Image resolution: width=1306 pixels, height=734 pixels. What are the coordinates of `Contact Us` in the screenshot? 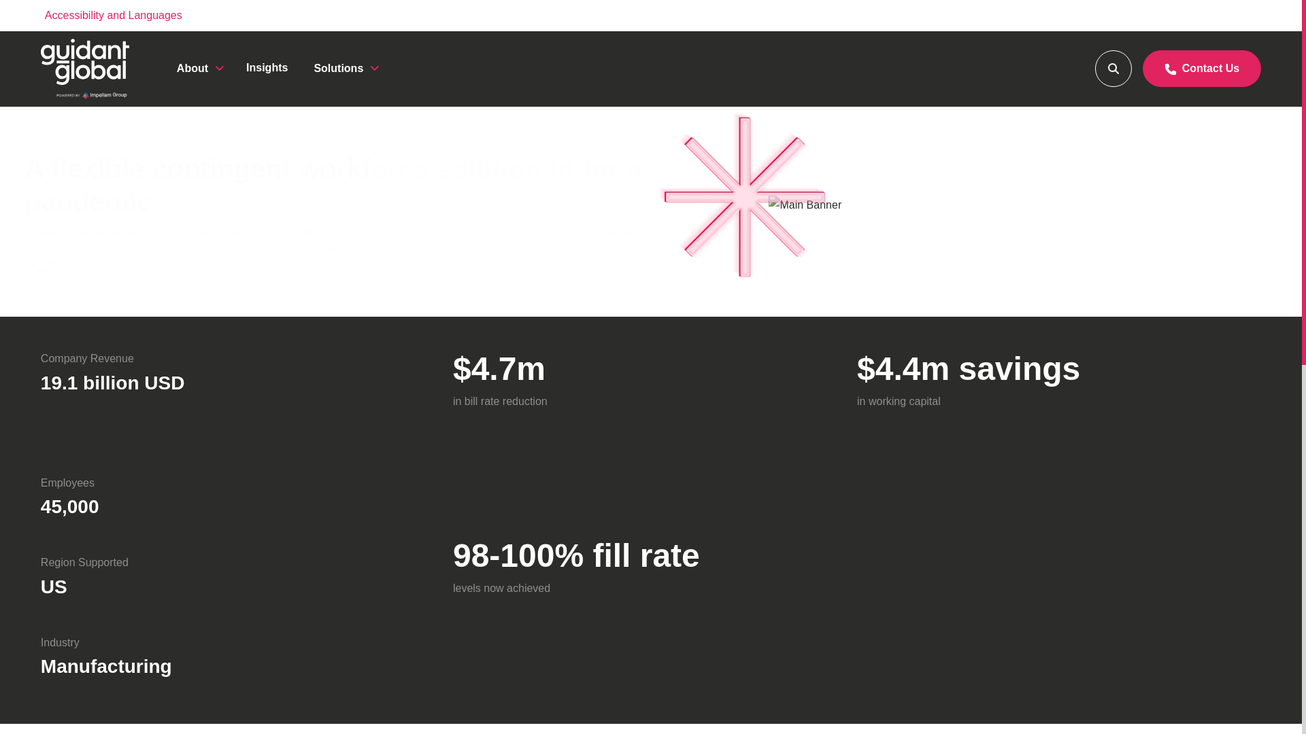 It's located at (1202, 69).